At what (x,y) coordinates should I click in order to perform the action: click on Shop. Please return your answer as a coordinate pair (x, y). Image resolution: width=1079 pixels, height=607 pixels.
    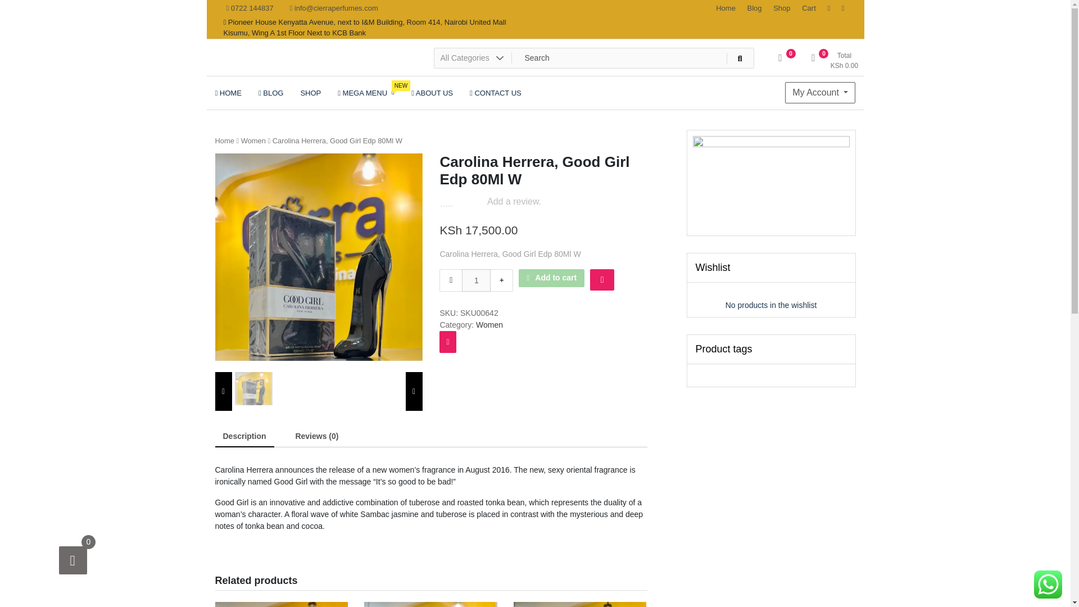
    Looking at the image, I should click on (781, 8).